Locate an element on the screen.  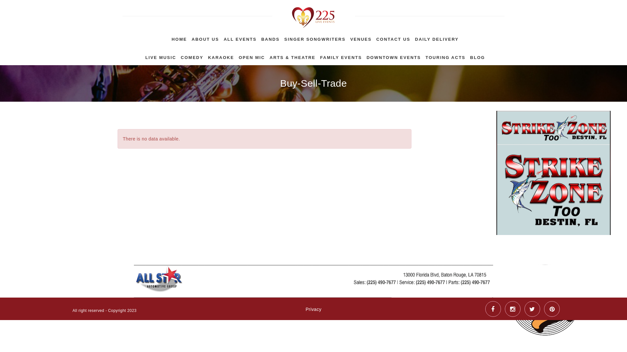
SINGER SONGWRITERS is located at coordinates (315, 37).